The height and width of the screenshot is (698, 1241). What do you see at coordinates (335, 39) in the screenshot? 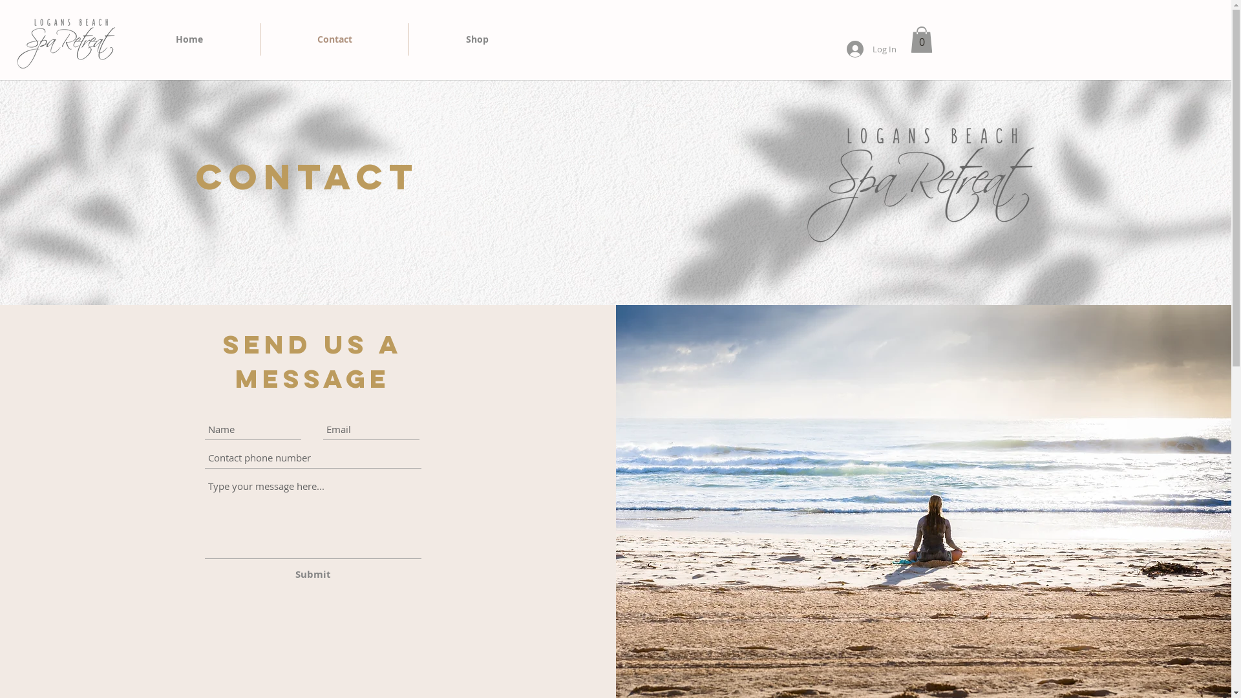
I see `Contact` at bounding box center [335, 39].